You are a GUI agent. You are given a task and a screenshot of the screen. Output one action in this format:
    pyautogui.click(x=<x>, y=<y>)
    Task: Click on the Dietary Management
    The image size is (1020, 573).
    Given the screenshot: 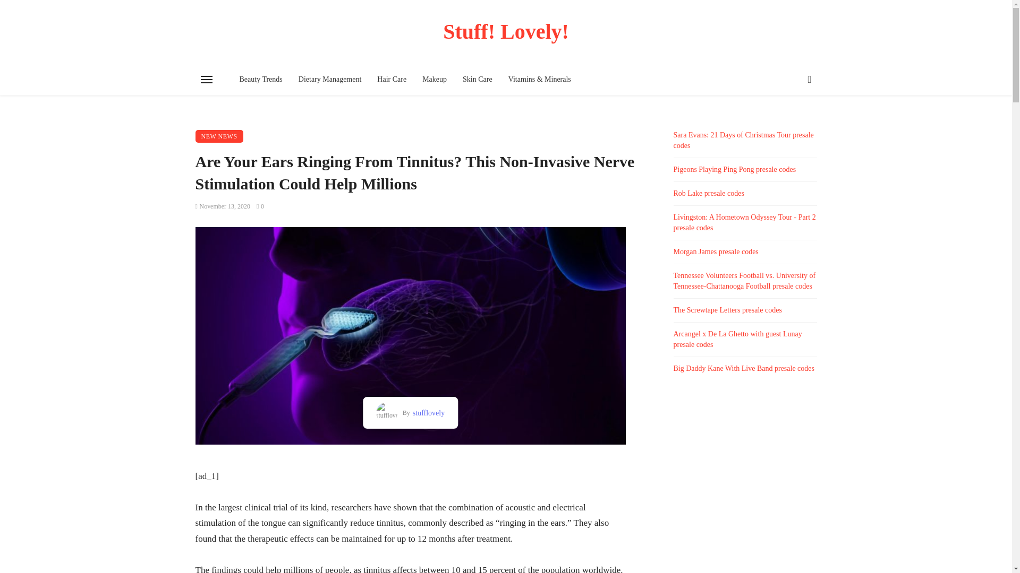 What is the action you would take?
    pyautogui.click(x=330, y=80)
    